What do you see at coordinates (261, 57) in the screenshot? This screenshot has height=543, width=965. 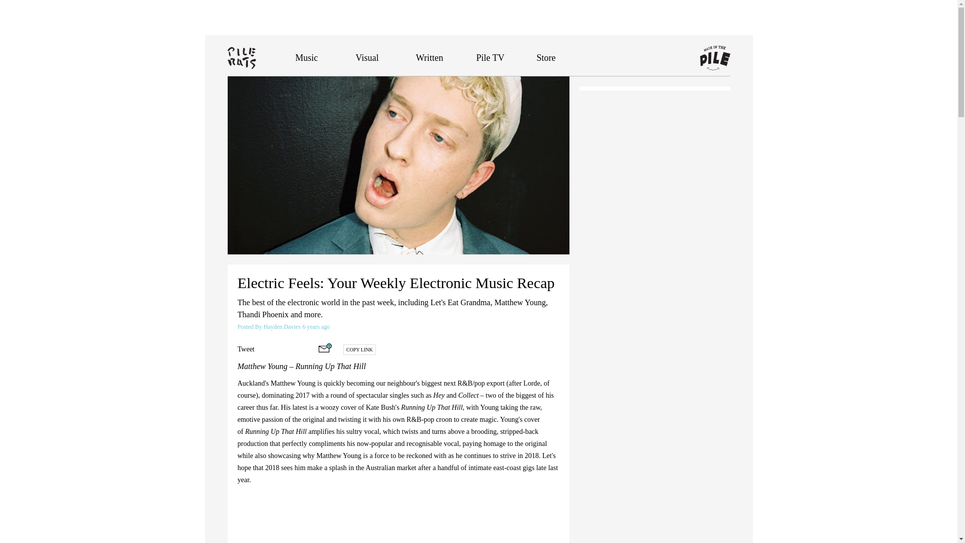 I see `Home` at bounding box center [261, 57].